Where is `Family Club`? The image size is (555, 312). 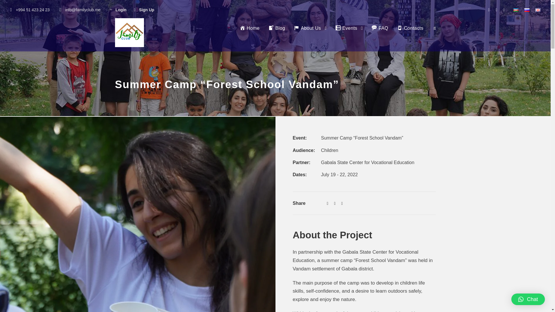 Family Club is located at coordinates (129, 32).